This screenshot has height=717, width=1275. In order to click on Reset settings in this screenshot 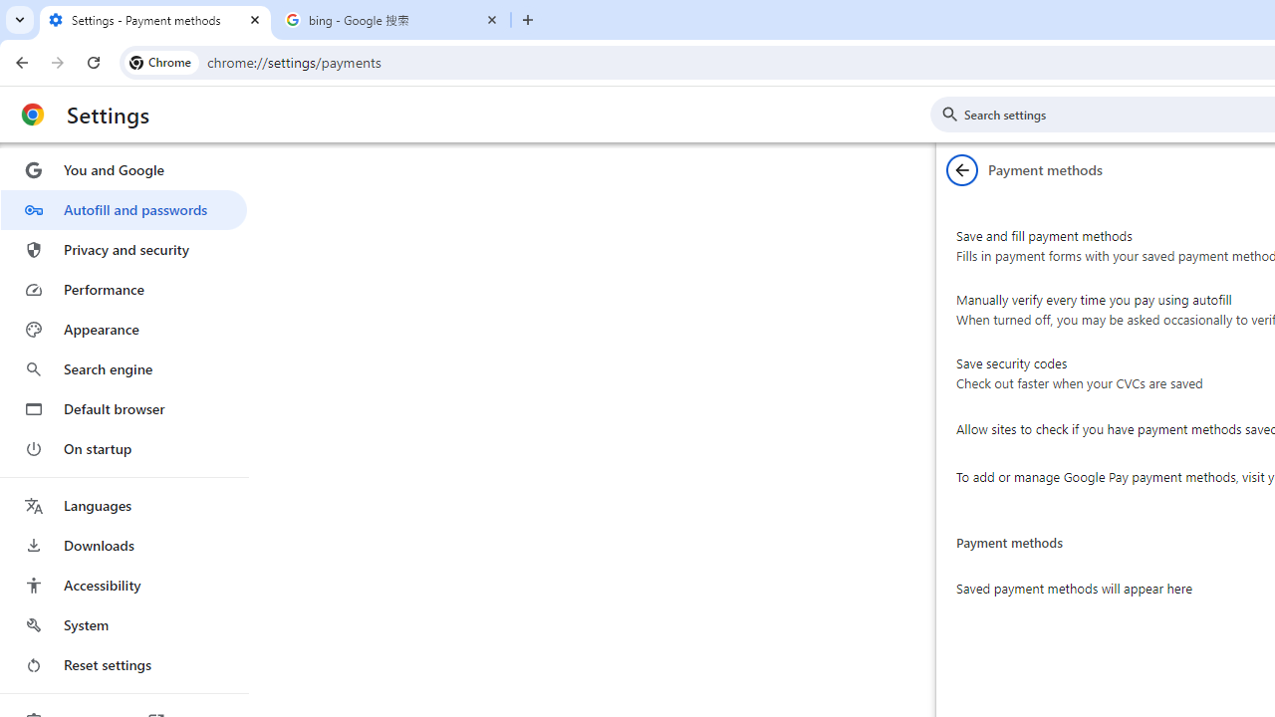, I will do `click(124, 665)`.